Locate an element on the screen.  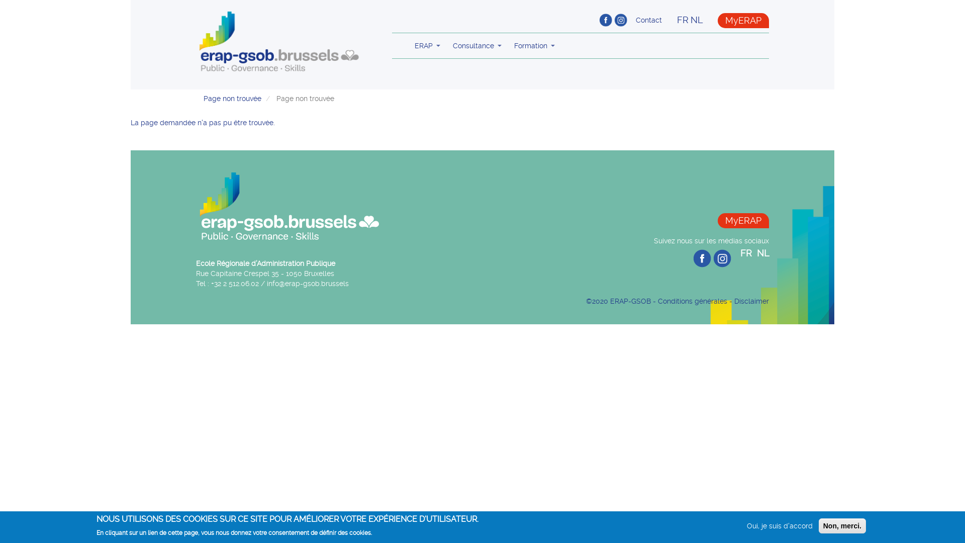
MyERAP is located at coordinates (743, 21).